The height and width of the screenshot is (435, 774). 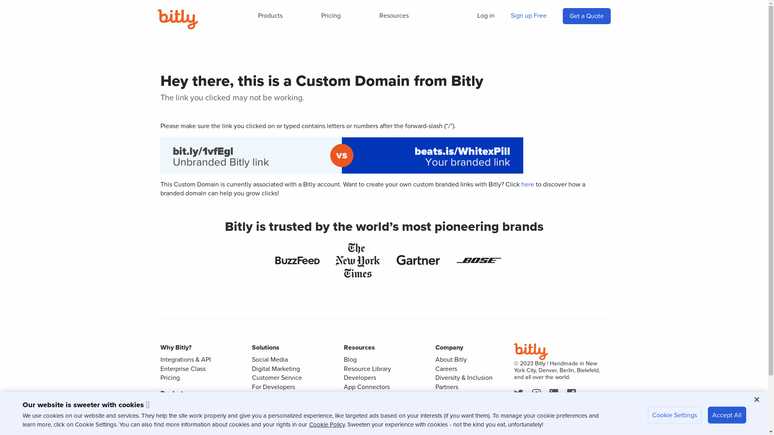 I want to click on Reviews, so click(x=447, y=414).